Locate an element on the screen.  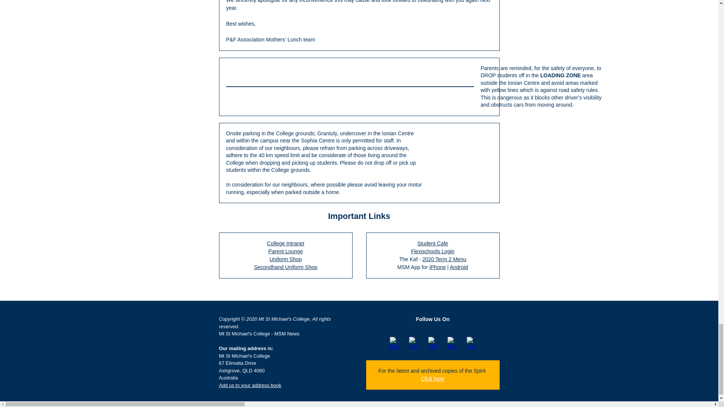
College Intranet is located at coordinates (285, 243).